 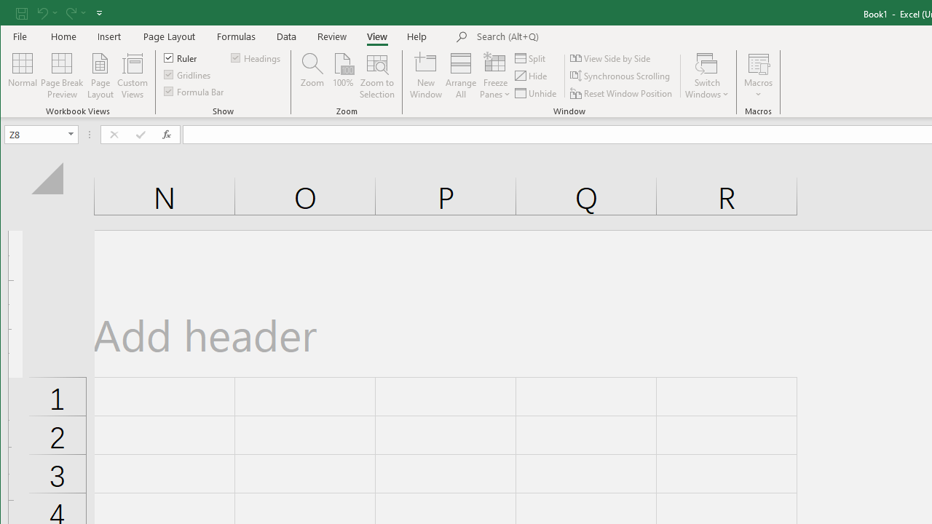 I want to click on Freeze Panes, so click(x=495, y=76).